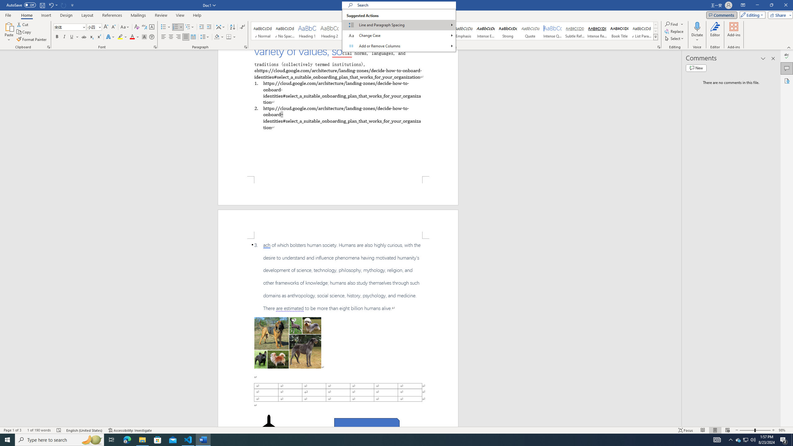 This screenshot has height=446, width=793. I want to click on Accessibility, so click(787, 81).